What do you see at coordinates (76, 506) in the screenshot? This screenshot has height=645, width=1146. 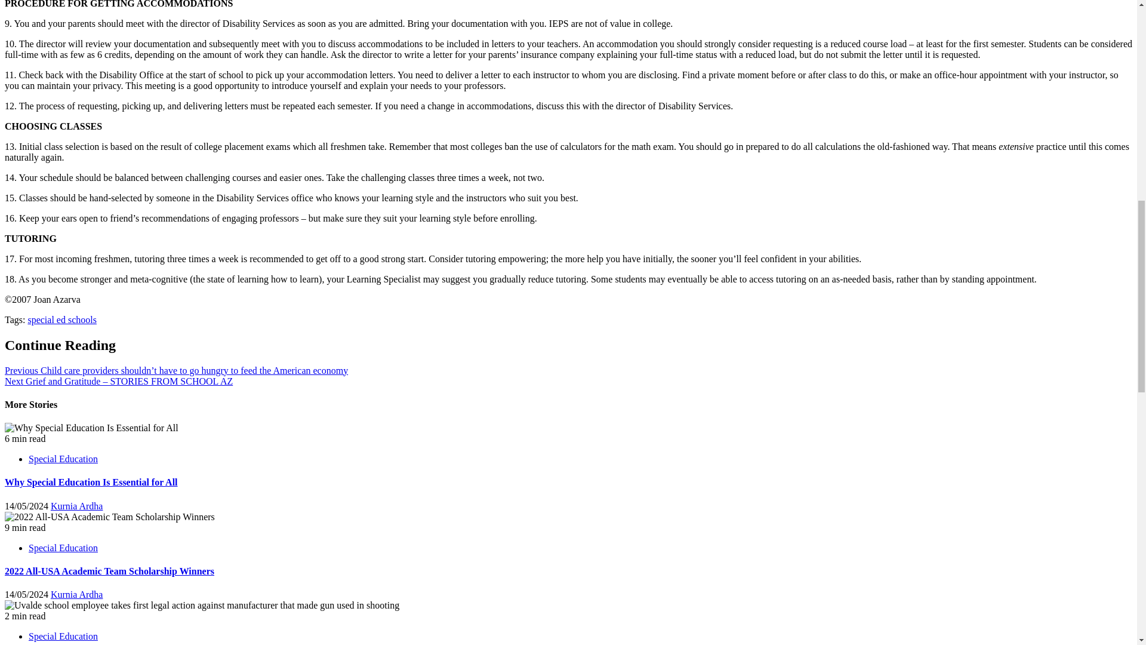 I see `Kurnia Ardha` at bounding box center [76, 506].